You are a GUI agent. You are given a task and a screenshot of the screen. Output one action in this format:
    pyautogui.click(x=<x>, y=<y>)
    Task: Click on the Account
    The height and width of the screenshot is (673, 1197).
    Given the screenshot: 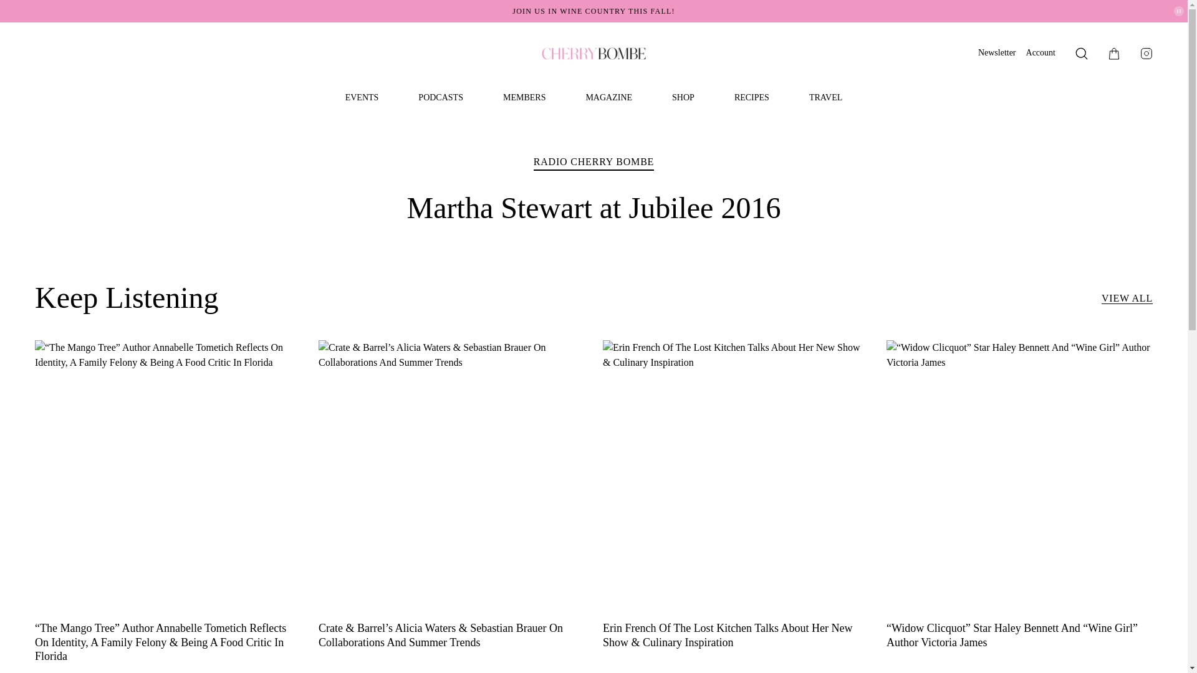 What is the action you would take?
    pyautogui.click(x=1041, y=53)
    